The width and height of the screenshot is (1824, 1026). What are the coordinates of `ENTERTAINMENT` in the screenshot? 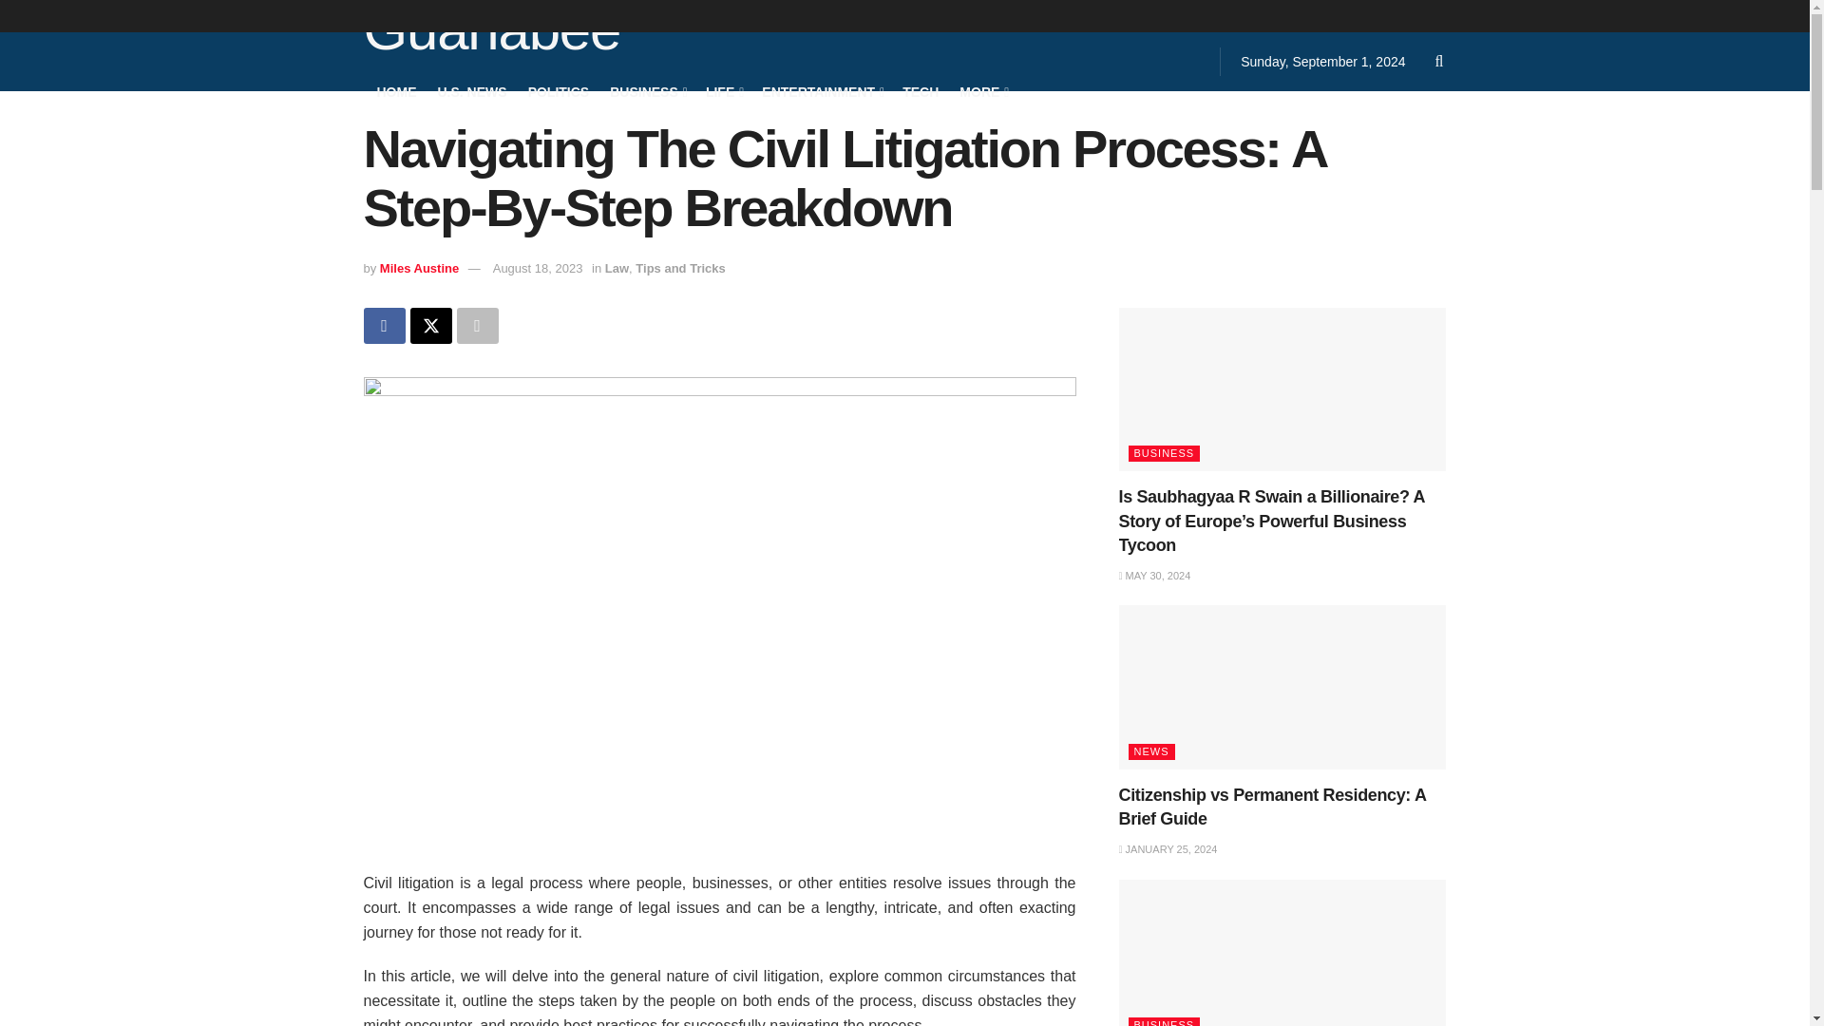 It's located at (821, 91).